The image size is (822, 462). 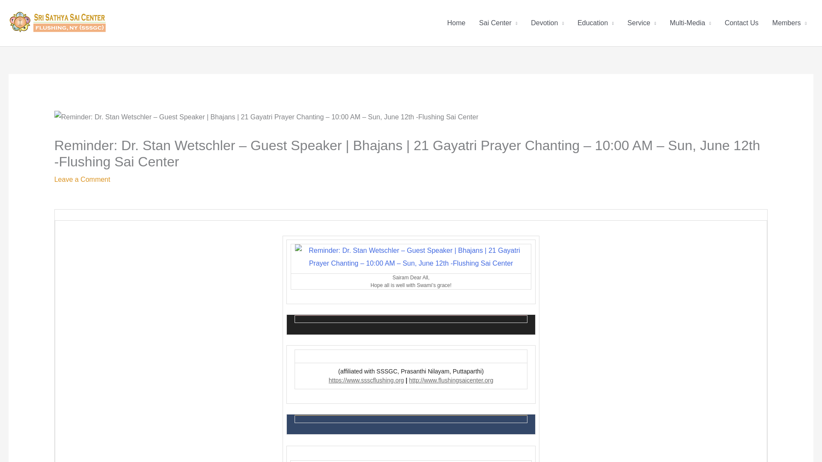 What do you see at coordinates (547, 23) in the screenshot?
I see `Devotion` at bounding box center [547, 23].